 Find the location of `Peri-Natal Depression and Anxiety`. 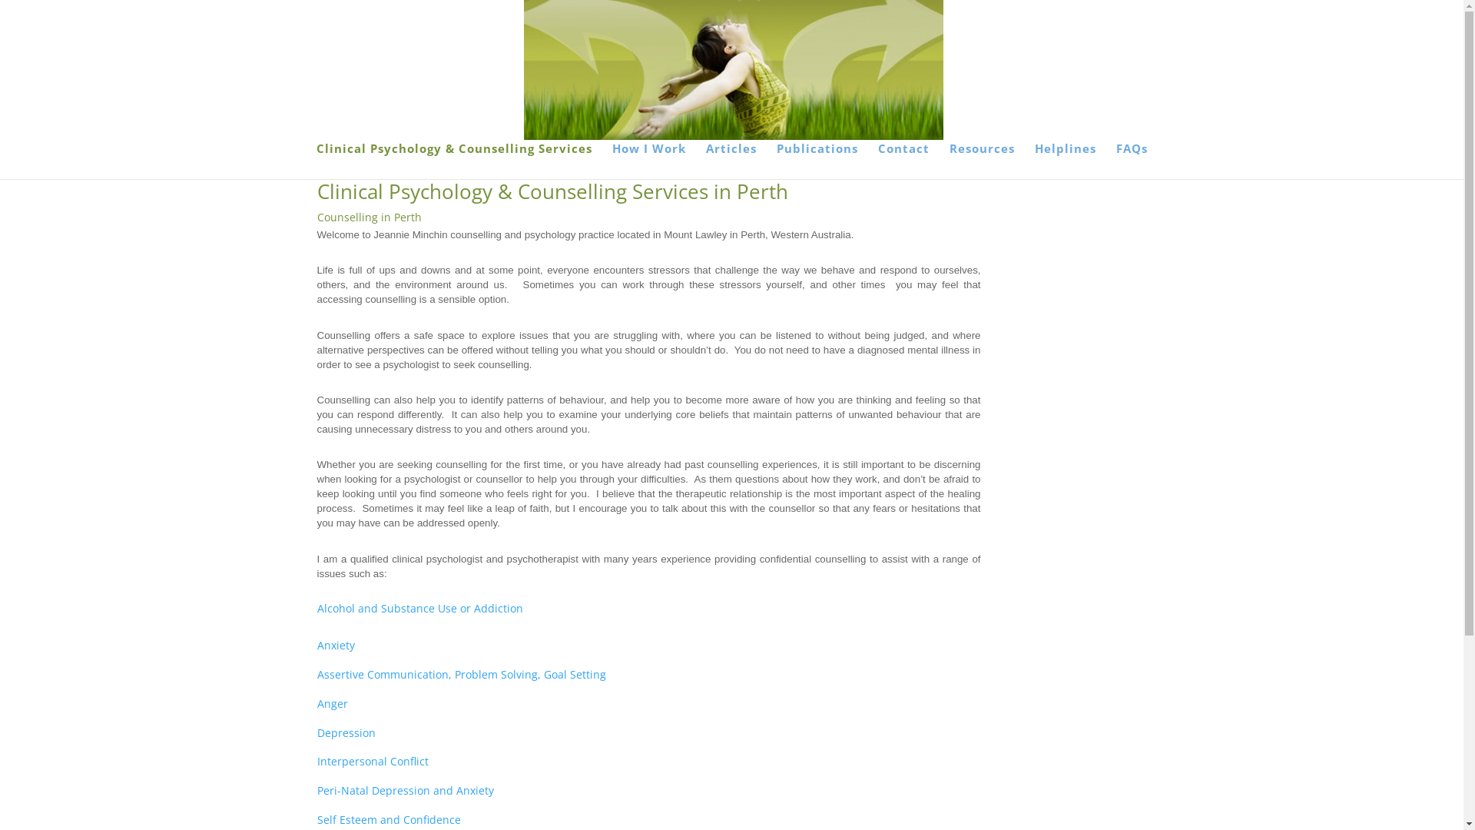

Peri-Natal Depression and Anxiety is located at coordinates (405, 790).